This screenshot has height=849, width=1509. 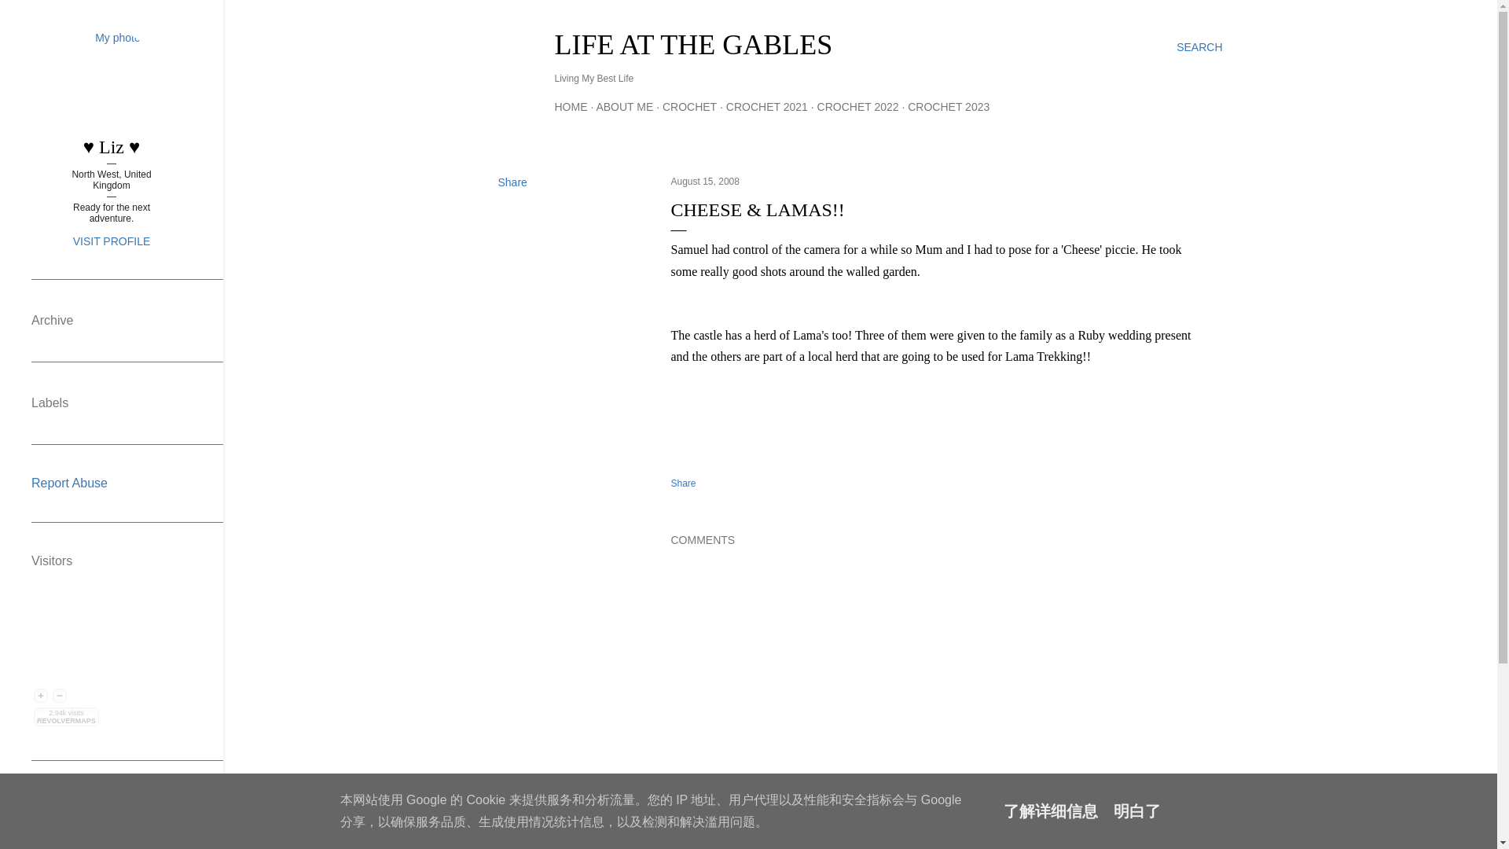 What do you see at coordinates (693, 44) in the screenshot?
I see `LIFE AT THE GABLES` at bounding box center [693, 44].